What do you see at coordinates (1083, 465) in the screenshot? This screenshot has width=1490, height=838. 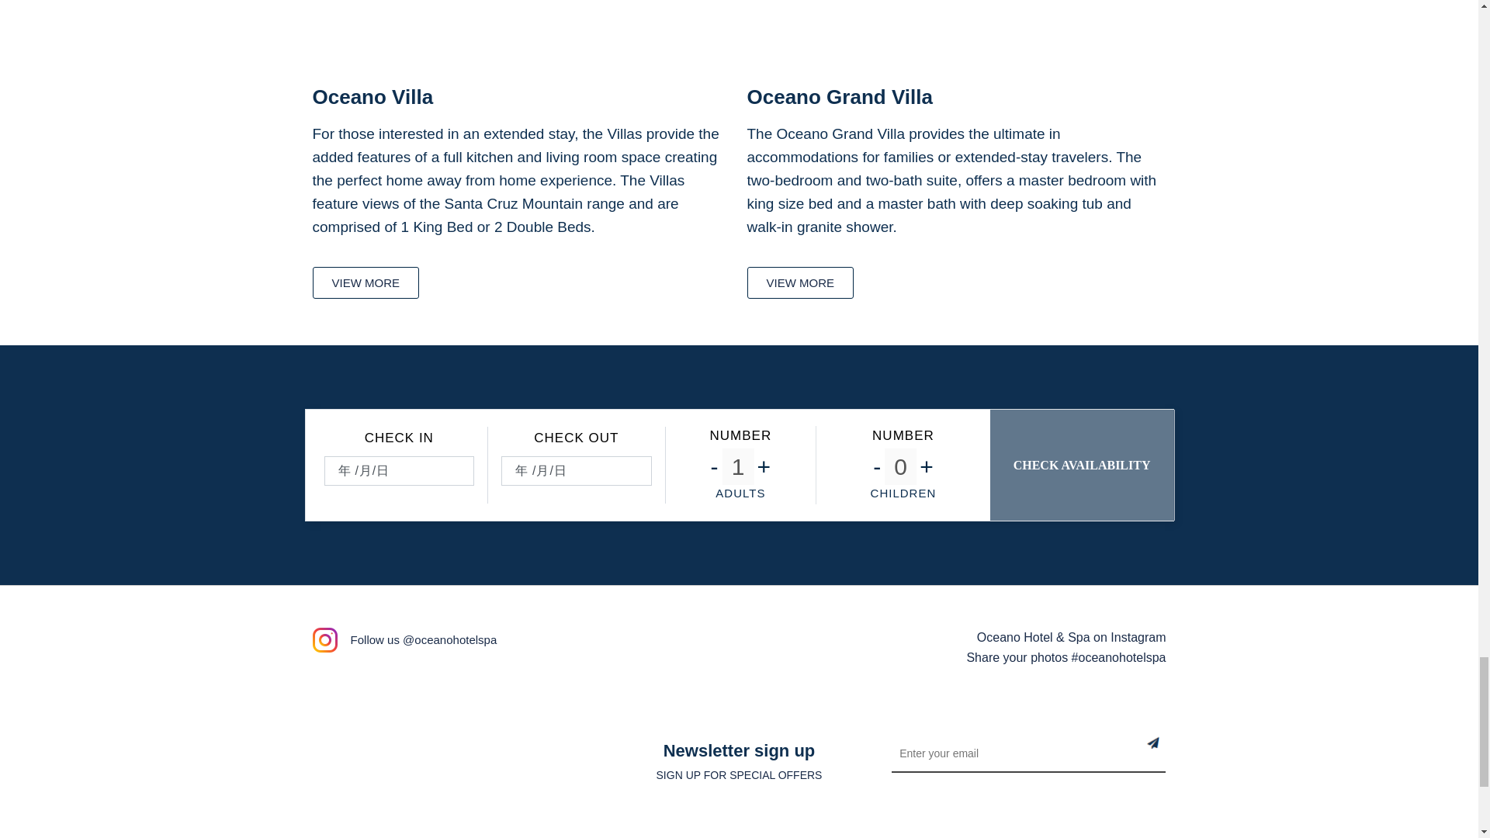 I see `Check Availability` at bounding box center [1083, 465].